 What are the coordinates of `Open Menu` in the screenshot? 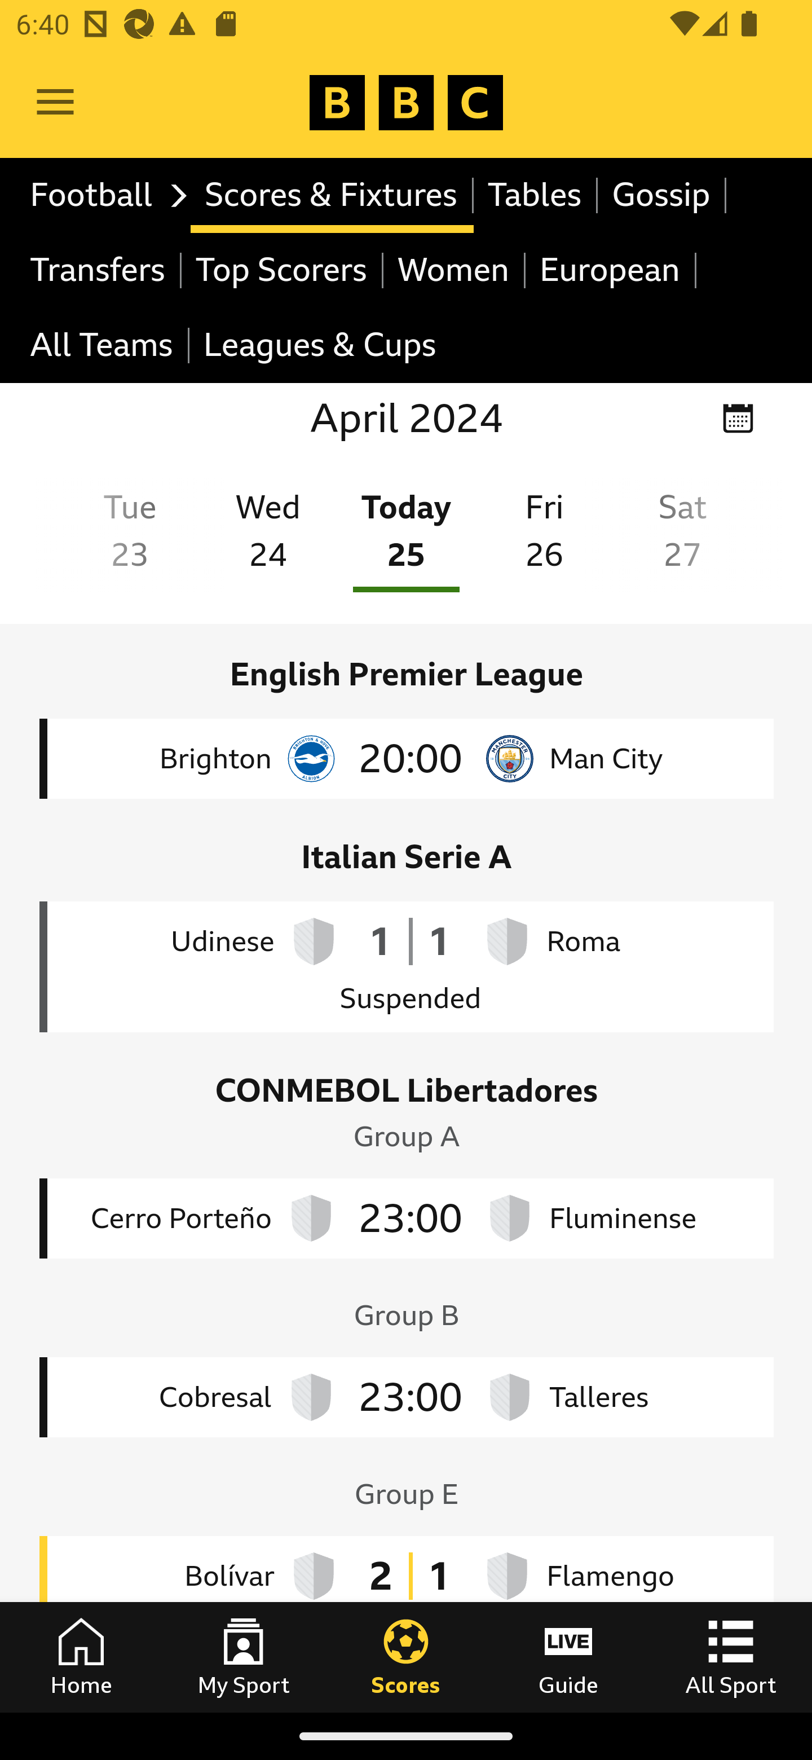 It's located at (55, 103).